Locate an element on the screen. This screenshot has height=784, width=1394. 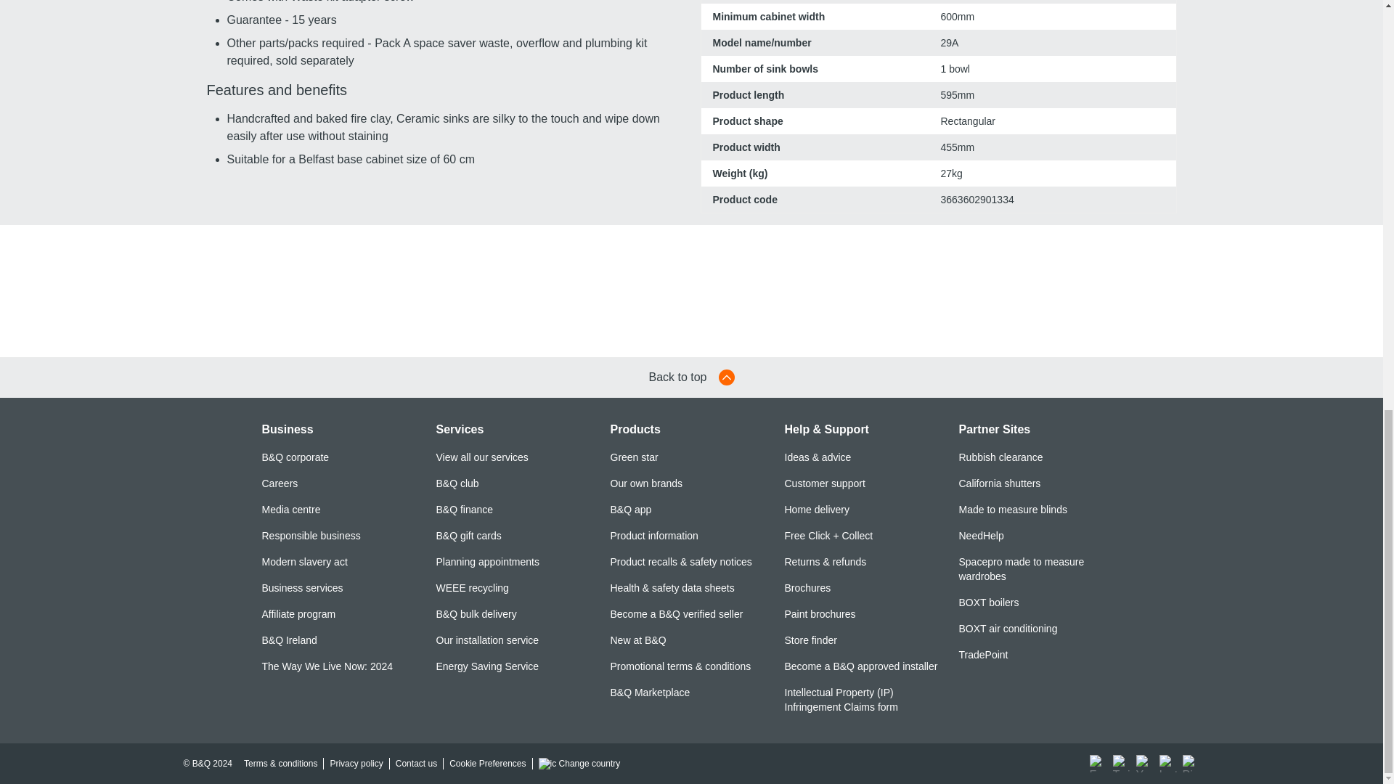
Facebook is located at coordinates (1098, 764).